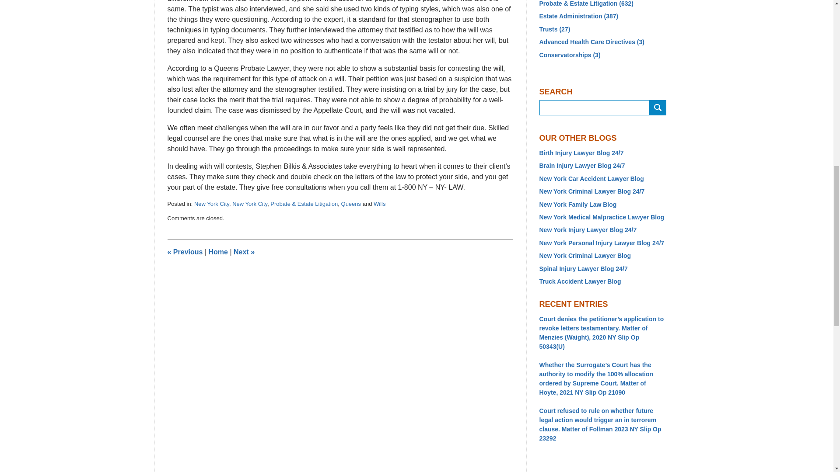  What do you see at coordinates (212, 204) in the screenshot?
I see `New York City` at bounding box center [212, 204].